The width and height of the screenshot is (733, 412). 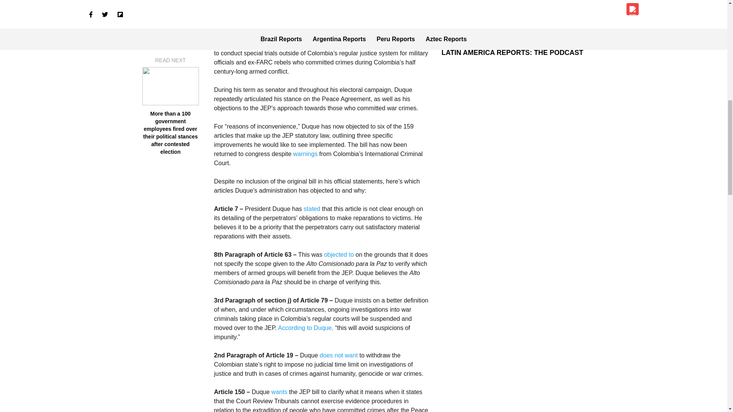 I want to click on 11 March 2019, so click(x=316, y=16).